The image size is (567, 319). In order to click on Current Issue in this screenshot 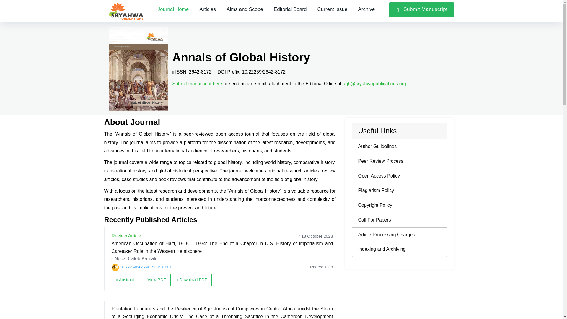, I will do `click(332, 9)`.